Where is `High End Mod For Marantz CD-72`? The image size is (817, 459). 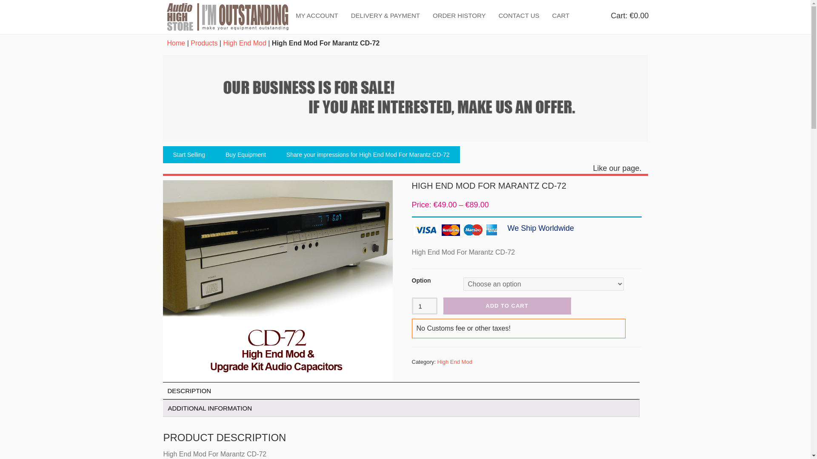
High End Mod For Marantz CD-72 is located at coordinates (326, 43).